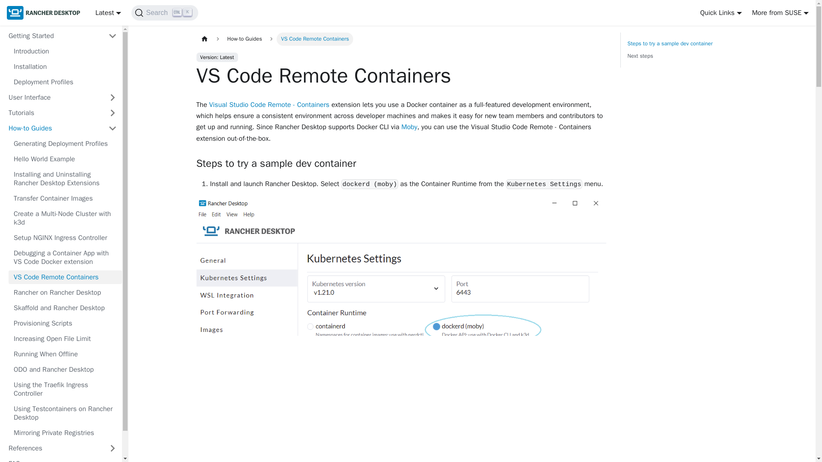  What do you see at coordinates (63, 113) in the screenshot?
I see `Transfer Container Images` at bounding box center [63, 113].